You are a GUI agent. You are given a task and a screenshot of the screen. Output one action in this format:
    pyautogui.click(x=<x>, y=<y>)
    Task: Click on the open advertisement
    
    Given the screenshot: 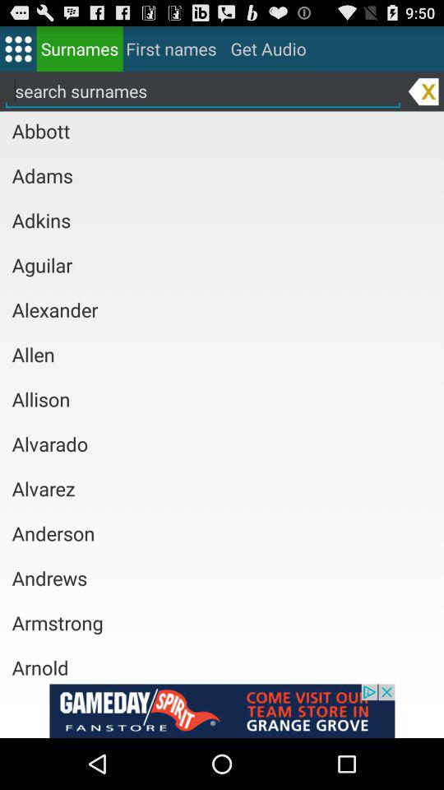 What is the action you would take?
    pyautogui.click(x=222, y=711)
    